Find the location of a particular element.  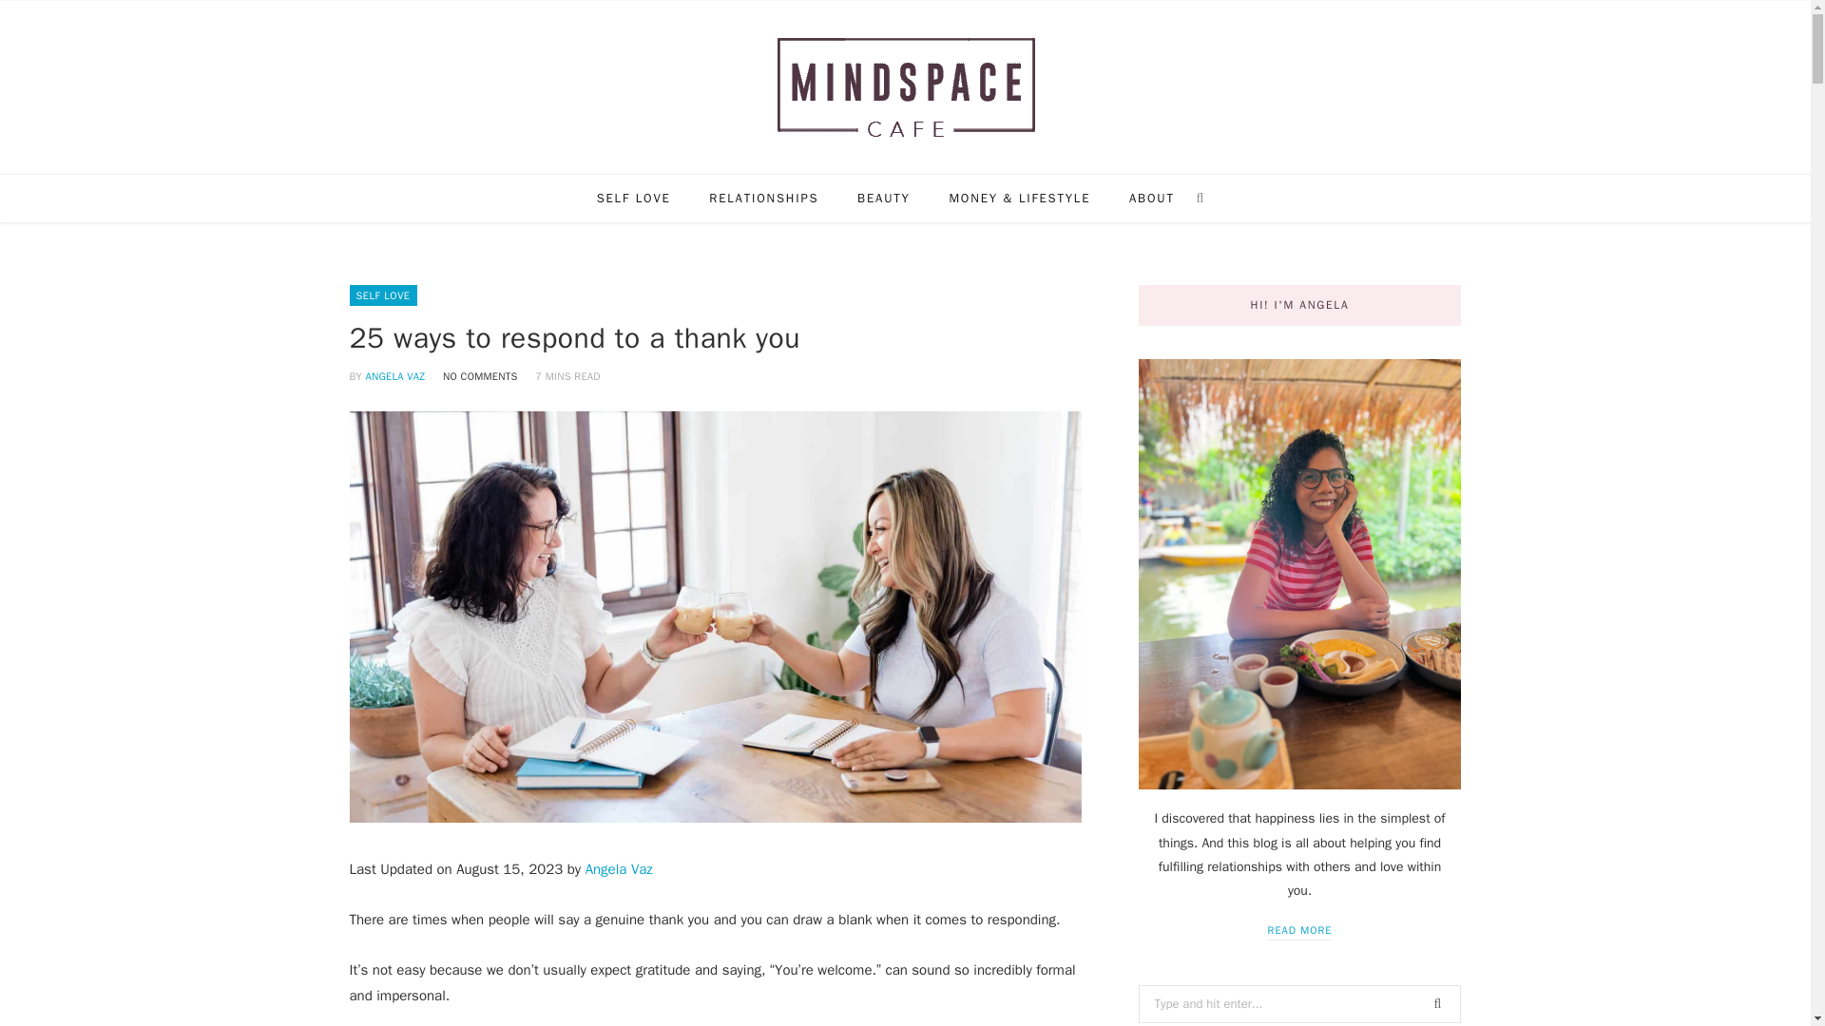

Mind Space Cafe is located at coordinates (905, 87).